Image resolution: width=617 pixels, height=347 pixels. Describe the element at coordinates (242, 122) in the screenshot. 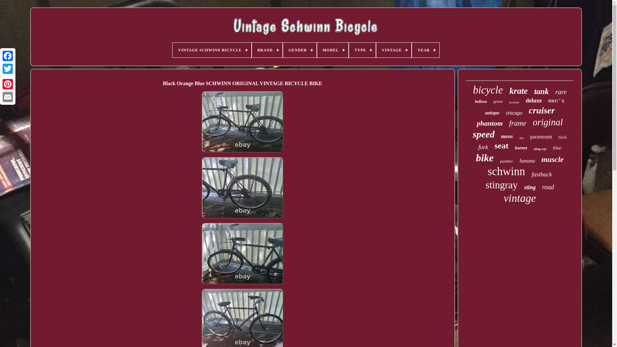

I see `Black Orange Blue SCHWINN ORIGINAL VINTAGE BICYCLE BIKE` at that location.